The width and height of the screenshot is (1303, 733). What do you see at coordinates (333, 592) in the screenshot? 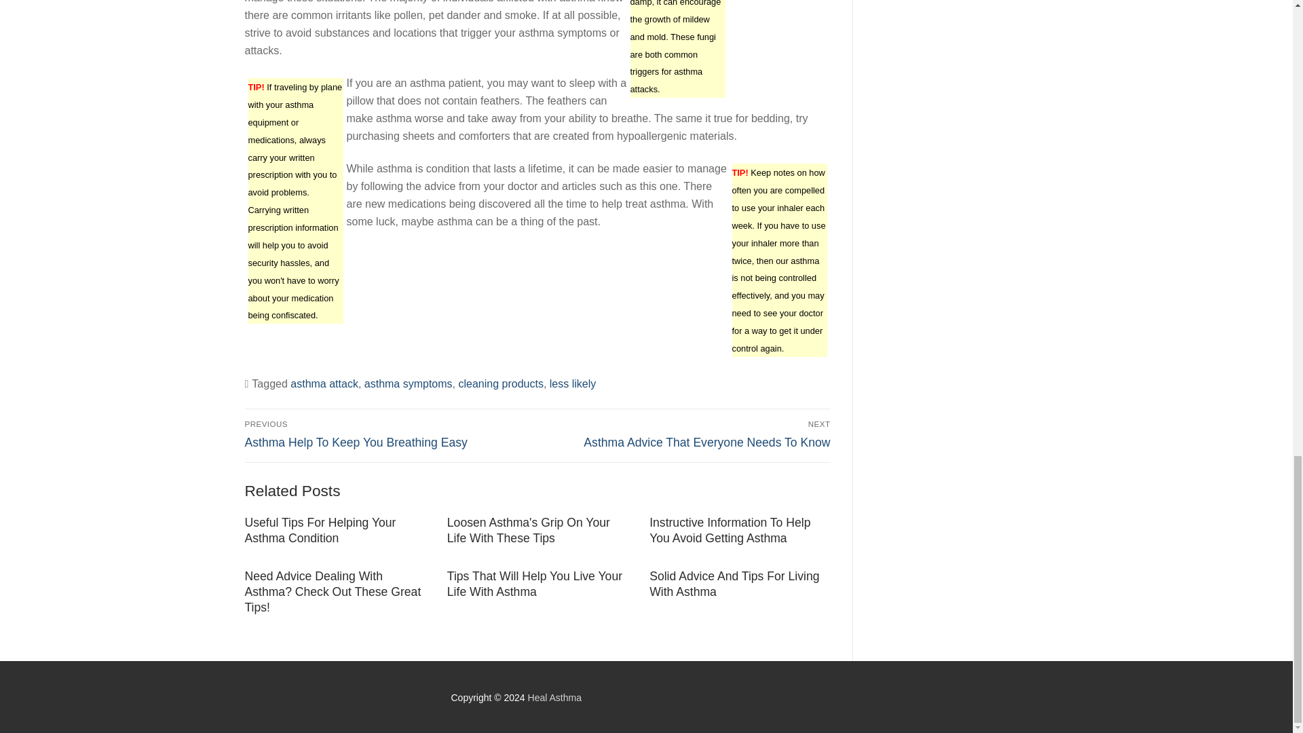
I see `Need Advice Dealing With Asthma? Check Out These Great Tips!` at bounding box center [333, 592].